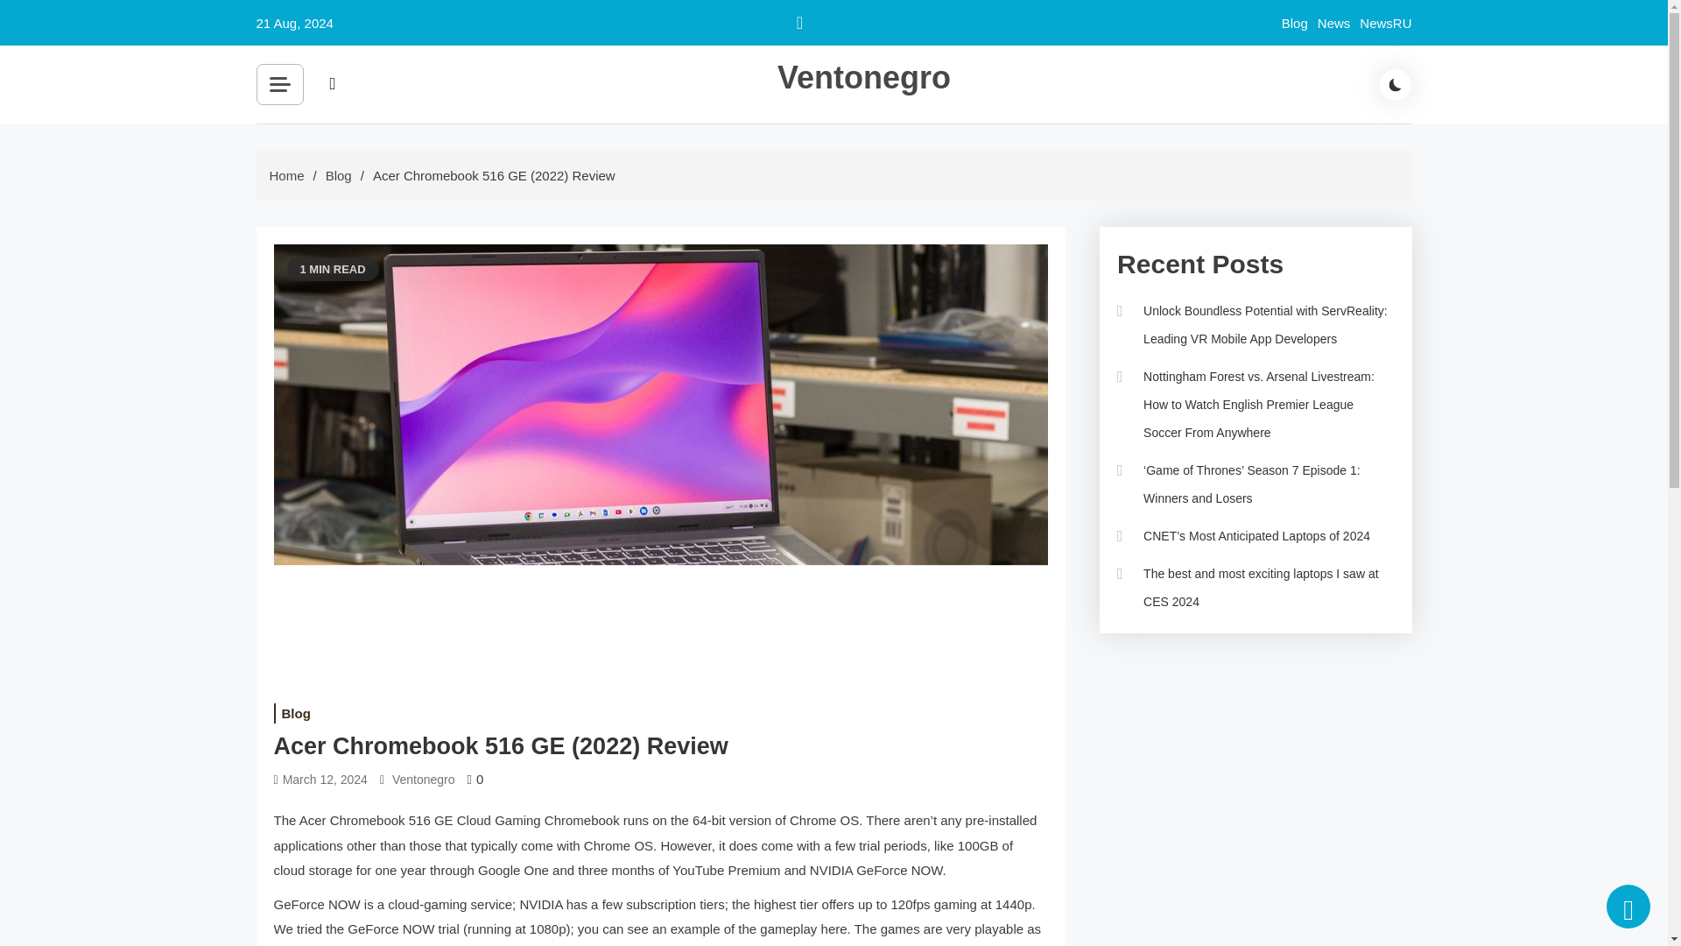 This screenshot has width=1681, height=946. I want to click on Blog, so click(1294, 23).